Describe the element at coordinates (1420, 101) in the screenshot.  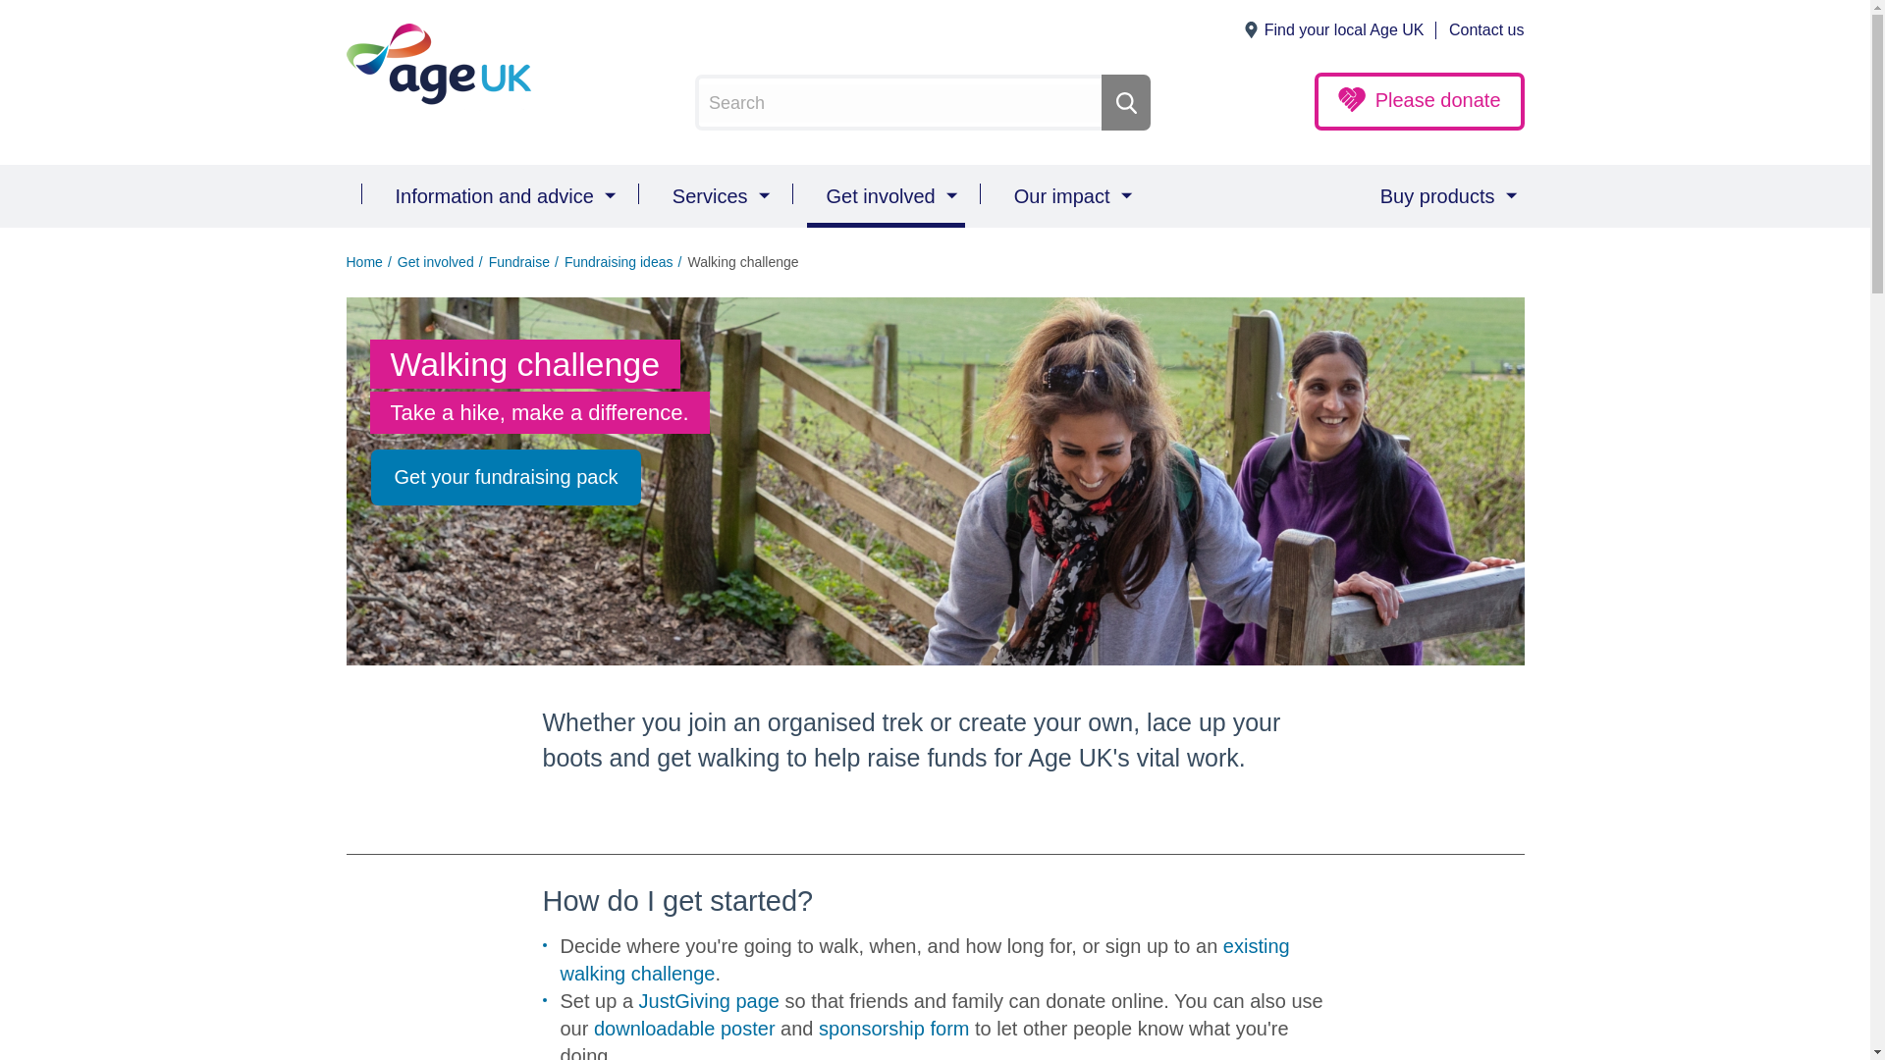
I see `Please donate` at that location.